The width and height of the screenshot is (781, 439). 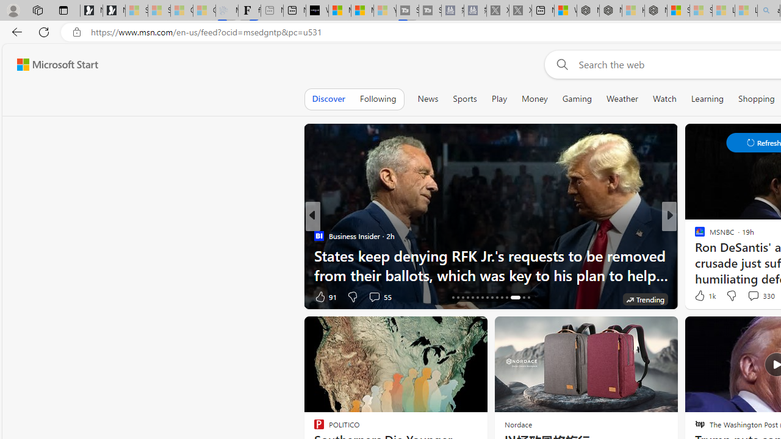 I want to click on Gaming, so click(x=577, y=99).